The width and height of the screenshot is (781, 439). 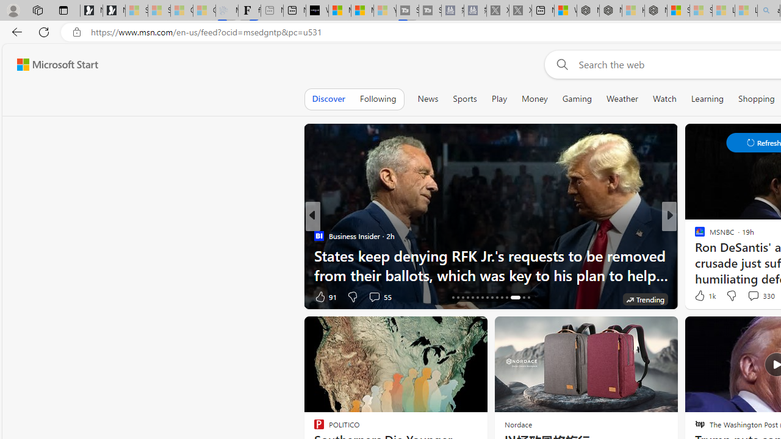 I want to click on Gaming, so click(x=577, y=99).